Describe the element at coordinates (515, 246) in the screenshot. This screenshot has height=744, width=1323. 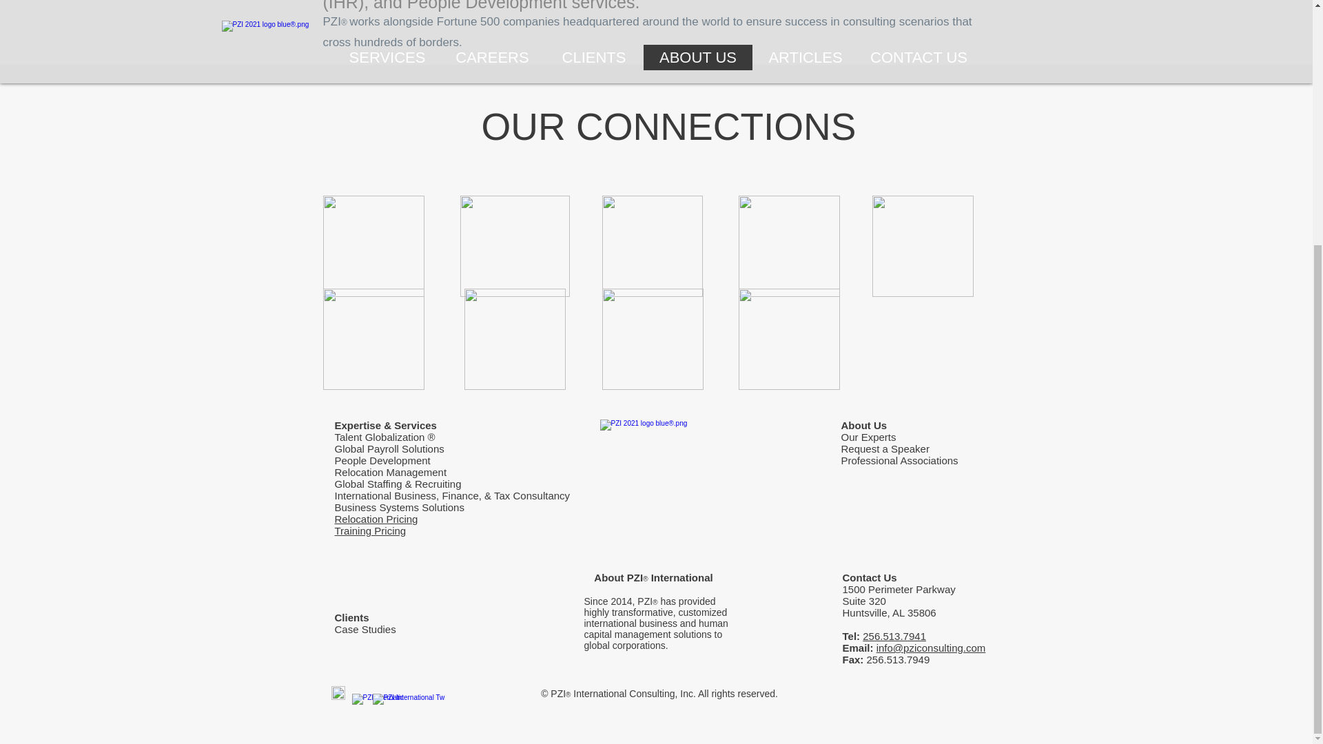
I see `Celia Alliance` at that location.